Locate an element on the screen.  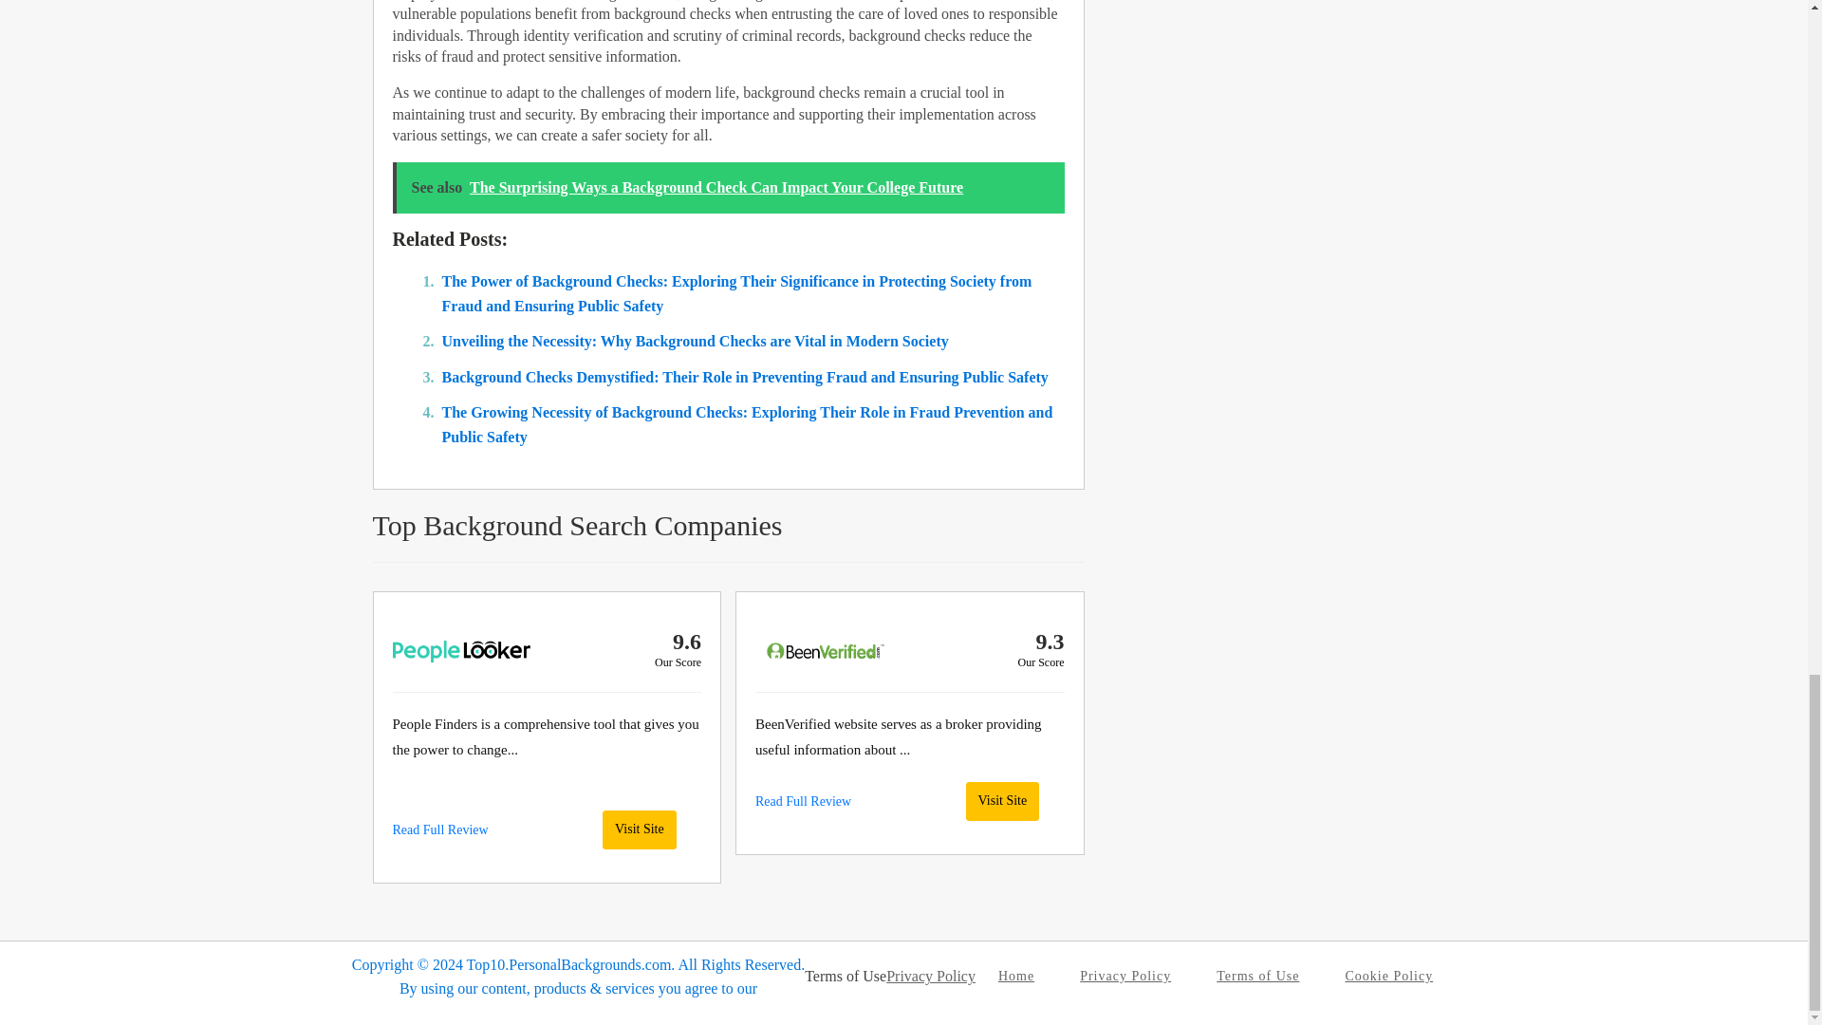
Read Full Review is located at coordinates (440, 829).